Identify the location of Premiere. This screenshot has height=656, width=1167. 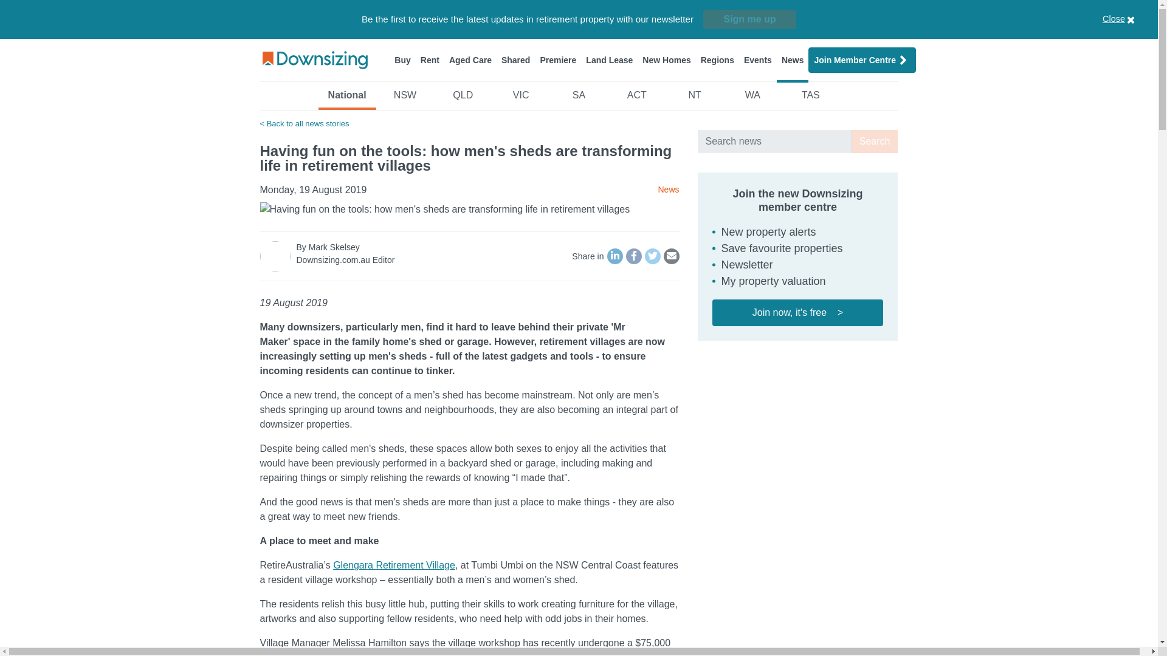
(558, 60).